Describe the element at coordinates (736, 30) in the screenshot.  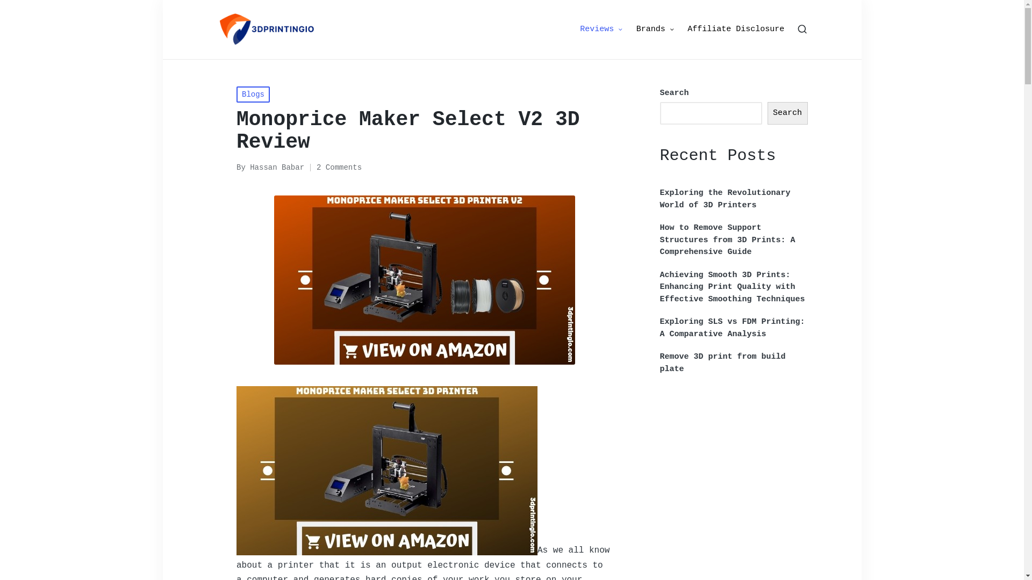
I see `Affiliate Disclosure` at that location.